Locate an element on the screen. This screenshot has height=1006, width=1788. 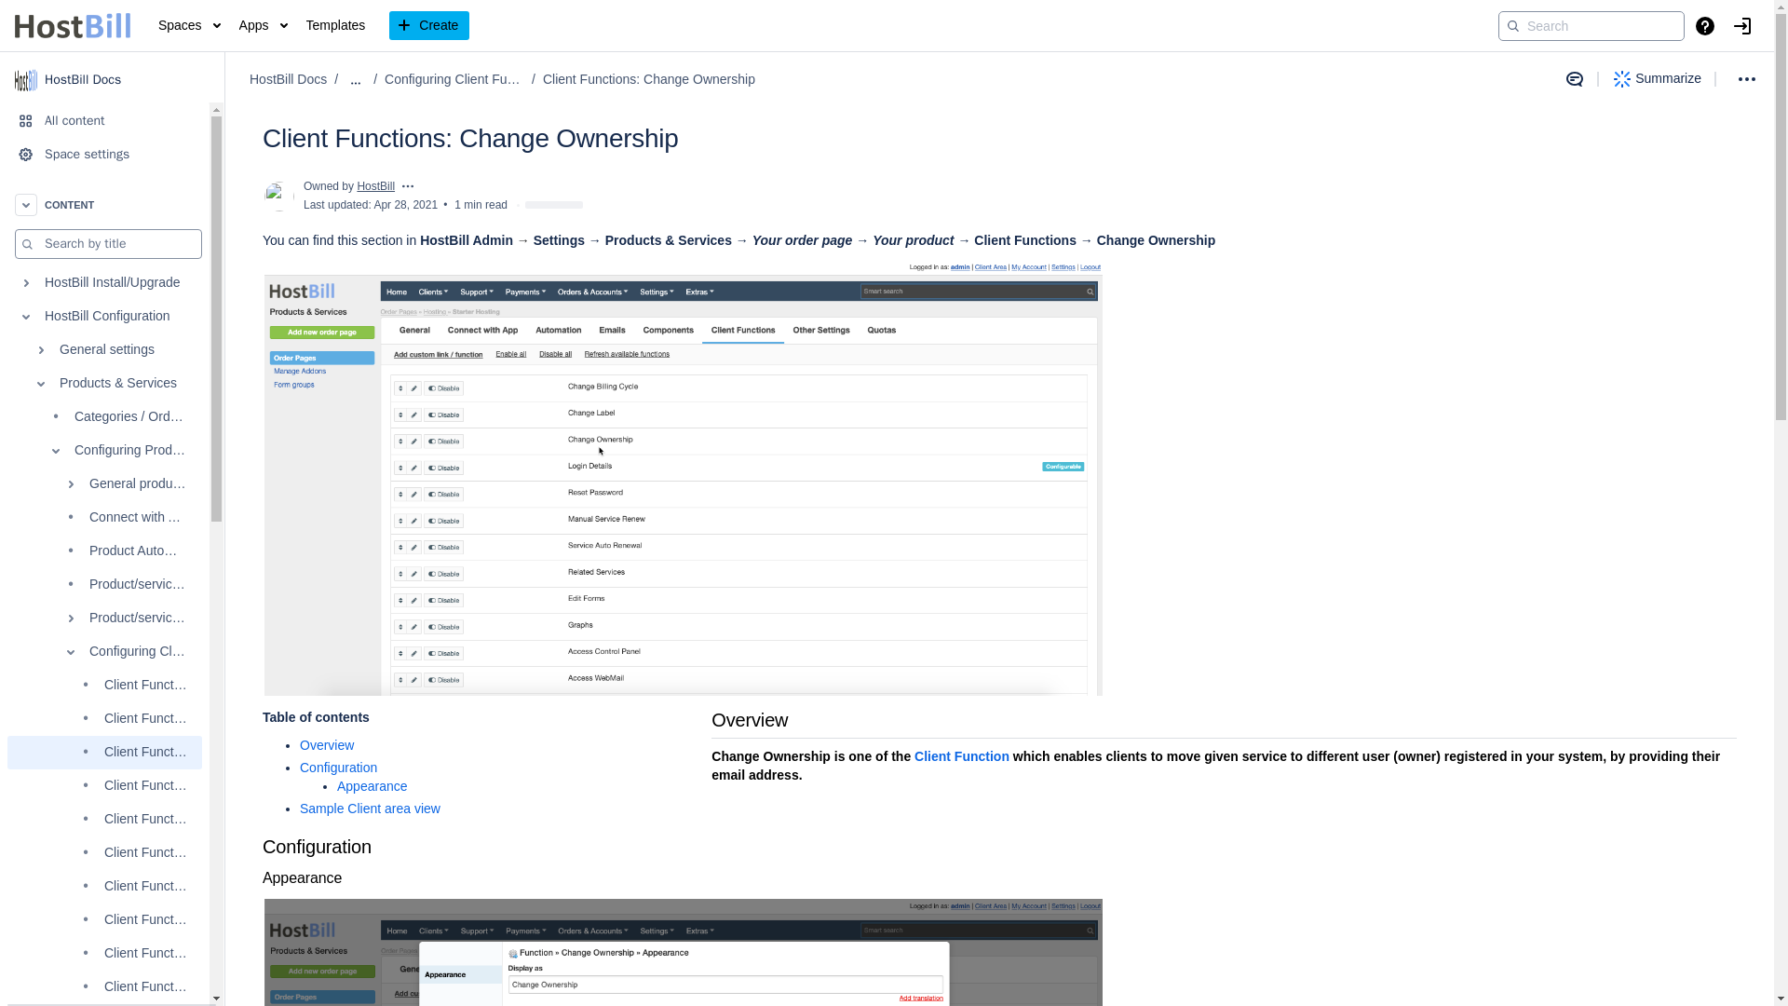
HostBill Configuration is located at coordinates (104, 316).